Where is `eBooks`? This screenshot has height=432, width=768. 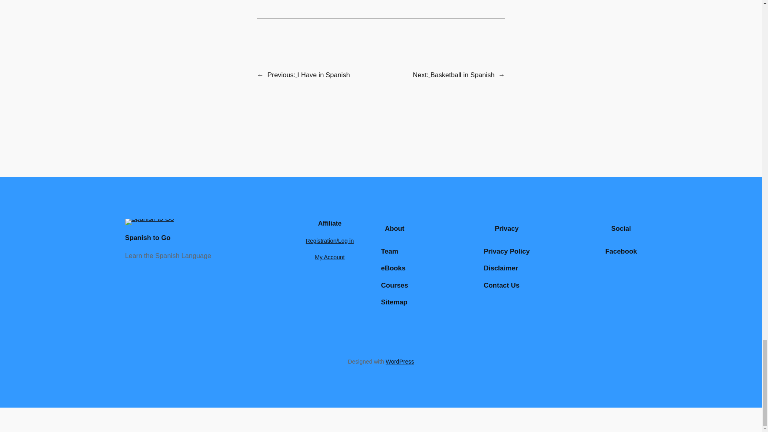 eBooks is located at coordinates (393, 268).